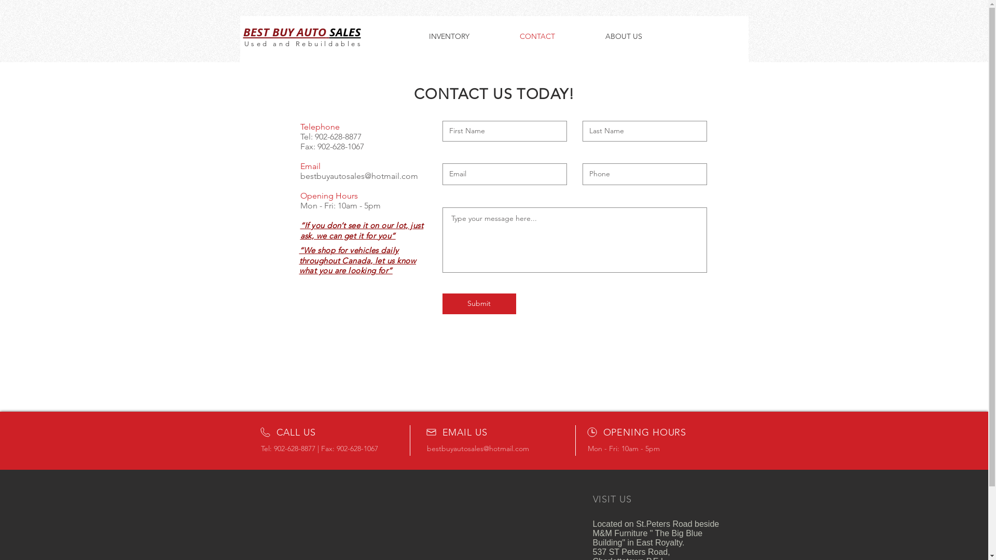 This screenshot has height=560, width=996. What do you see at coordinates (359, 176) in the screenshot?
I see `bestbuyautosales@hotmail.com` at bounding box center [359, 176].